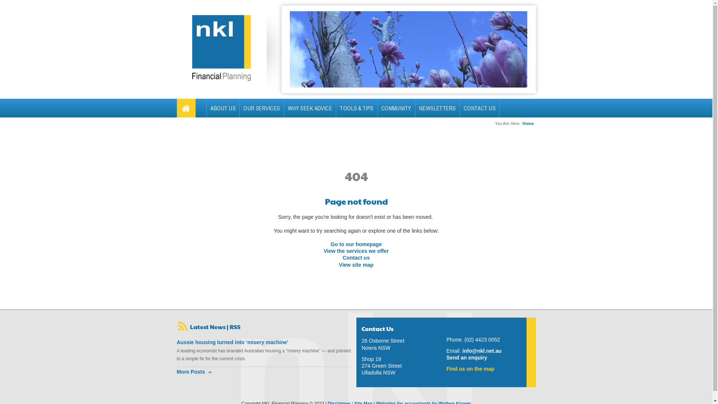 This screenshot has height=404, width=718. What do you see at coordinates (356, 251) in the screenshot?
I see `View the services we offer` at bounding box center [356, 251].